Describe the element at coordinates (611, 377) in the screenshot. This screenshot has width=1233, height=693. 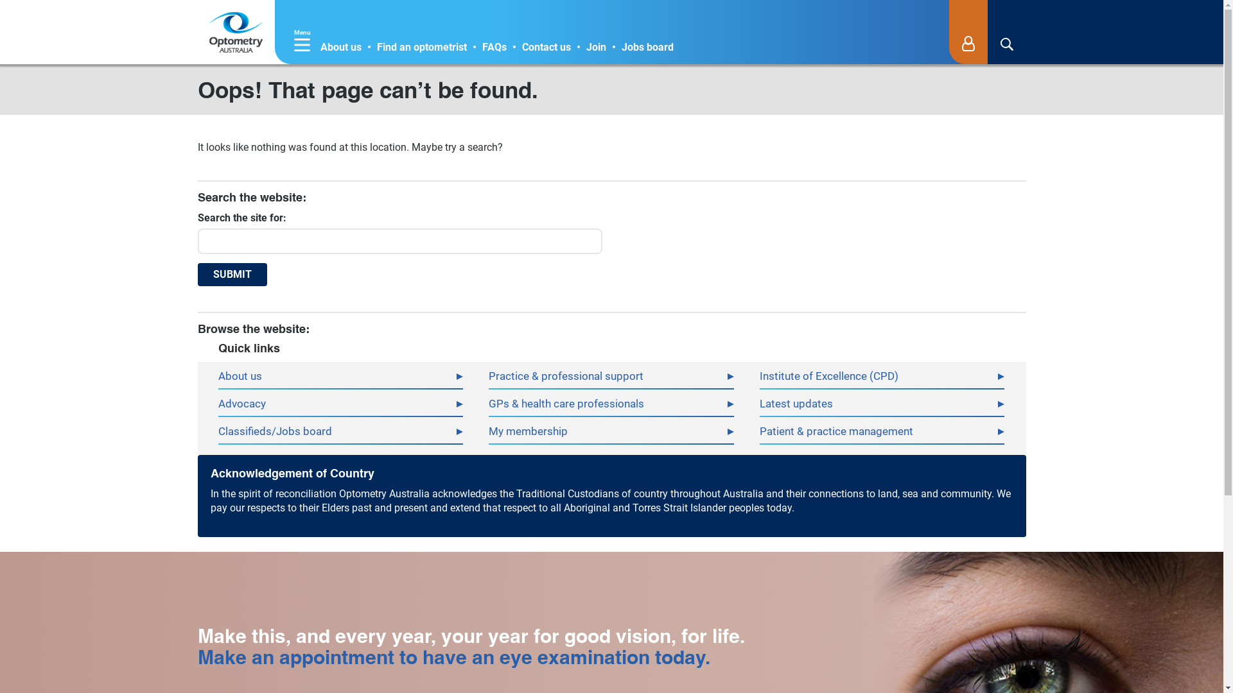
I see `Practice & professional support` at that location.